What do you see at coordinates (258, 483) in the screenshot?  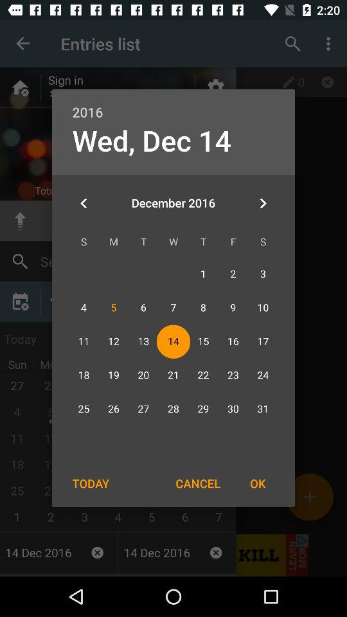 I see `tap the item next to cancel icon` at bounding box center [258, 483].